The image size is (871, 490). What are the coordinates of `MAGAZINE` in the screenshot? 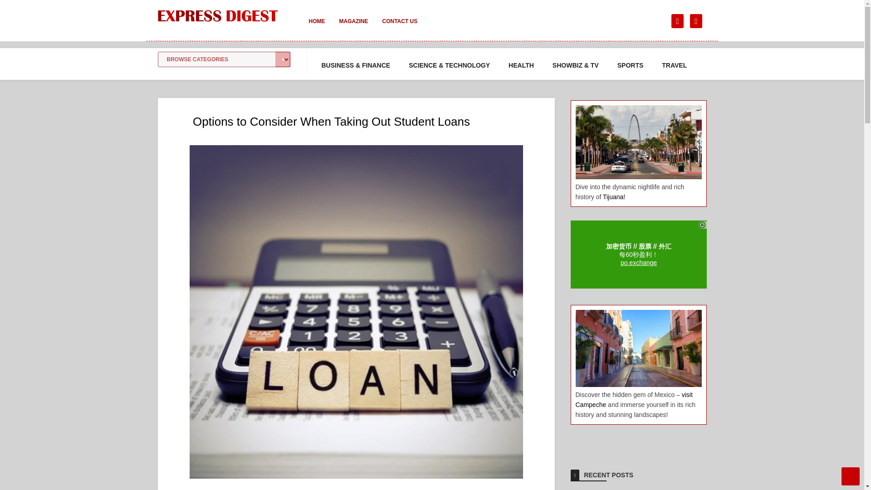 It's located at (353, 27).